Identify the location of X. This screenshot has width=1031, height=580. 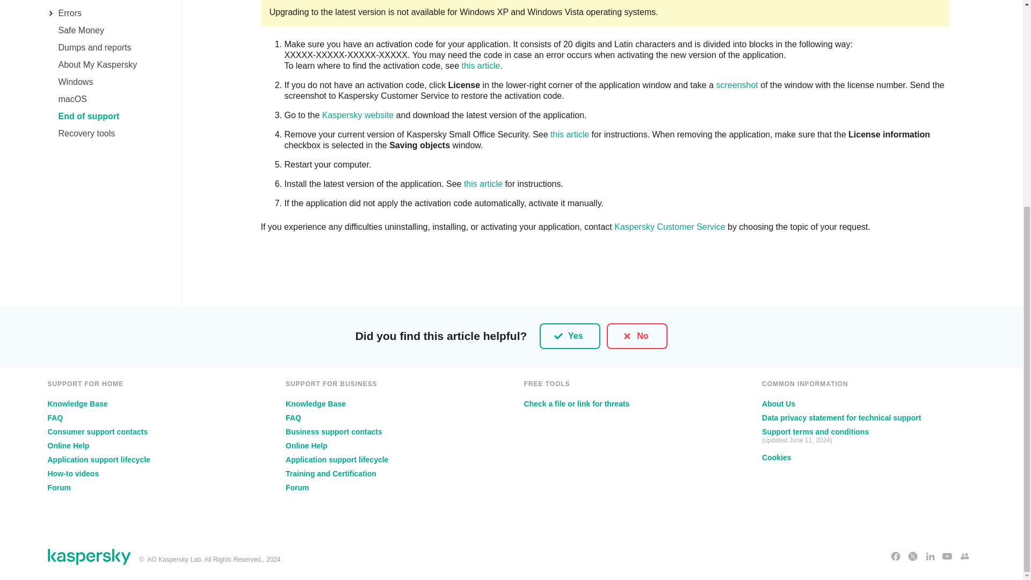
(913, 556).